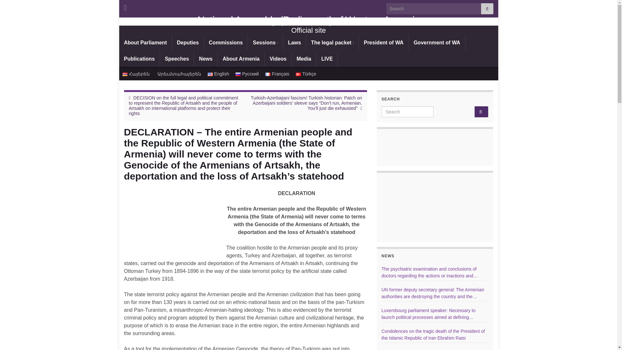  Describe the element at coordinates (188, 42) in the screenshot. I see `Deputies` at that location.